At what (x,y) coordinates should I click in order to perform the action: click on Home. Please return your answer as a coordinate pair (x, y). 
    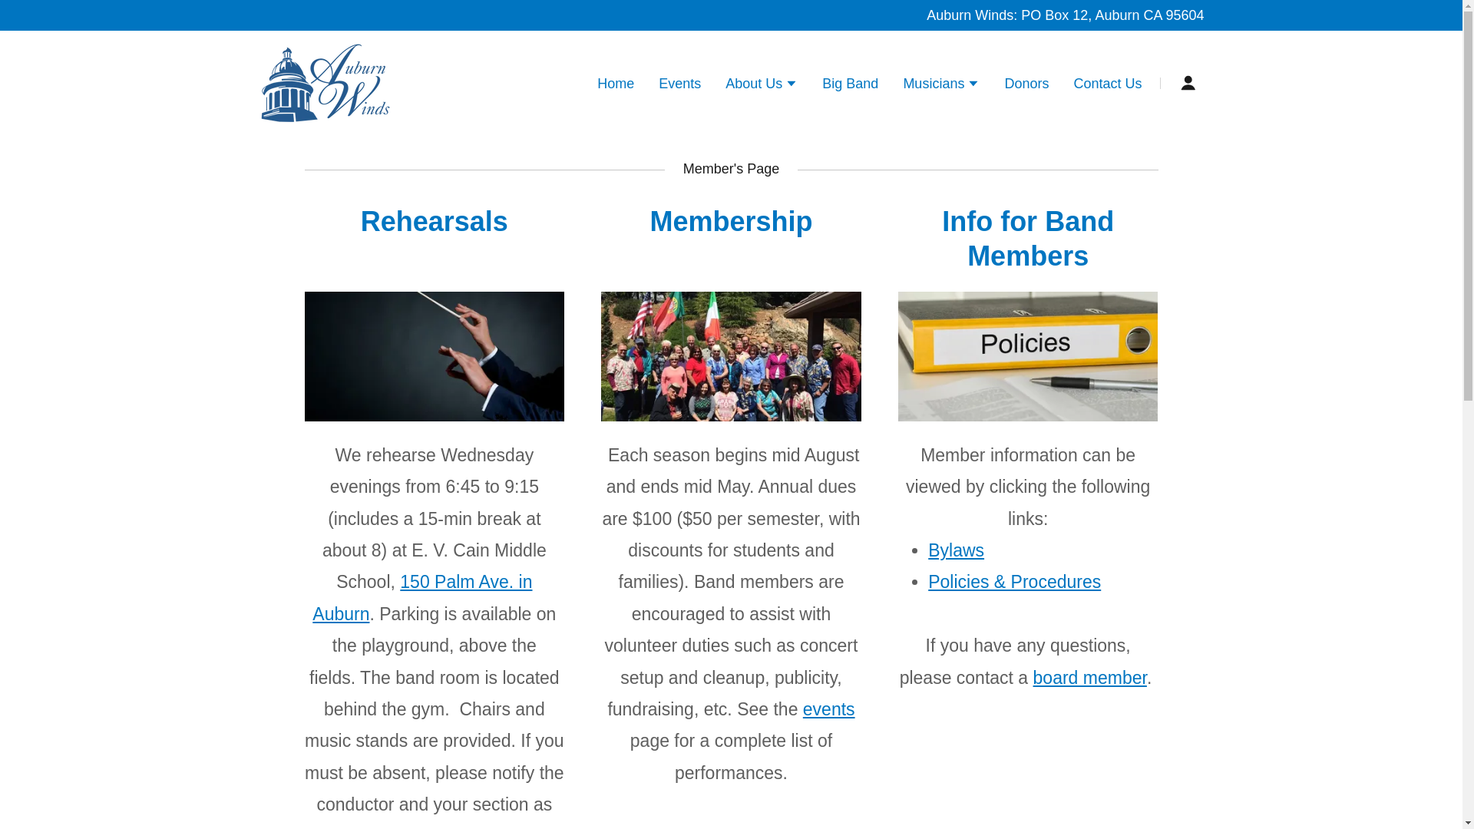
    Looking at the image, I should click on (615, 83).